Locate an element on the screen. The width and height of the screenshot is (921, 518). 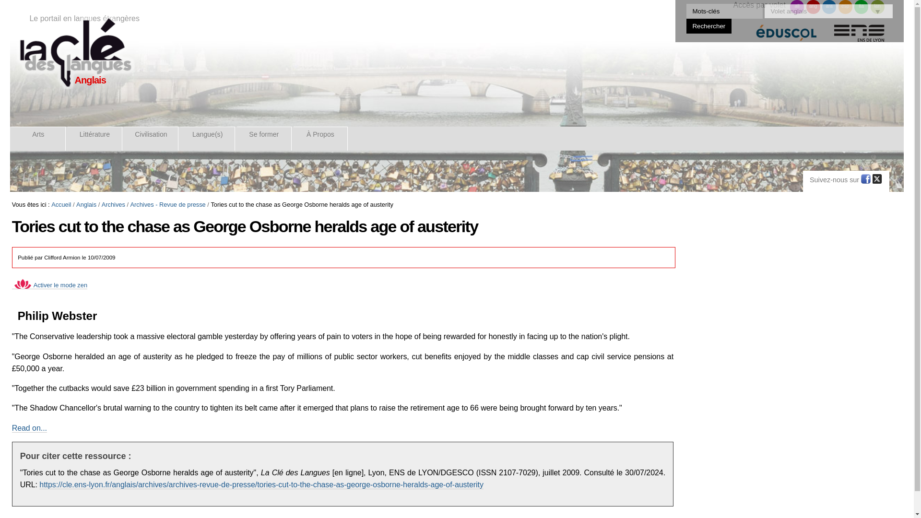
ara is located at coordinates (829, 7).